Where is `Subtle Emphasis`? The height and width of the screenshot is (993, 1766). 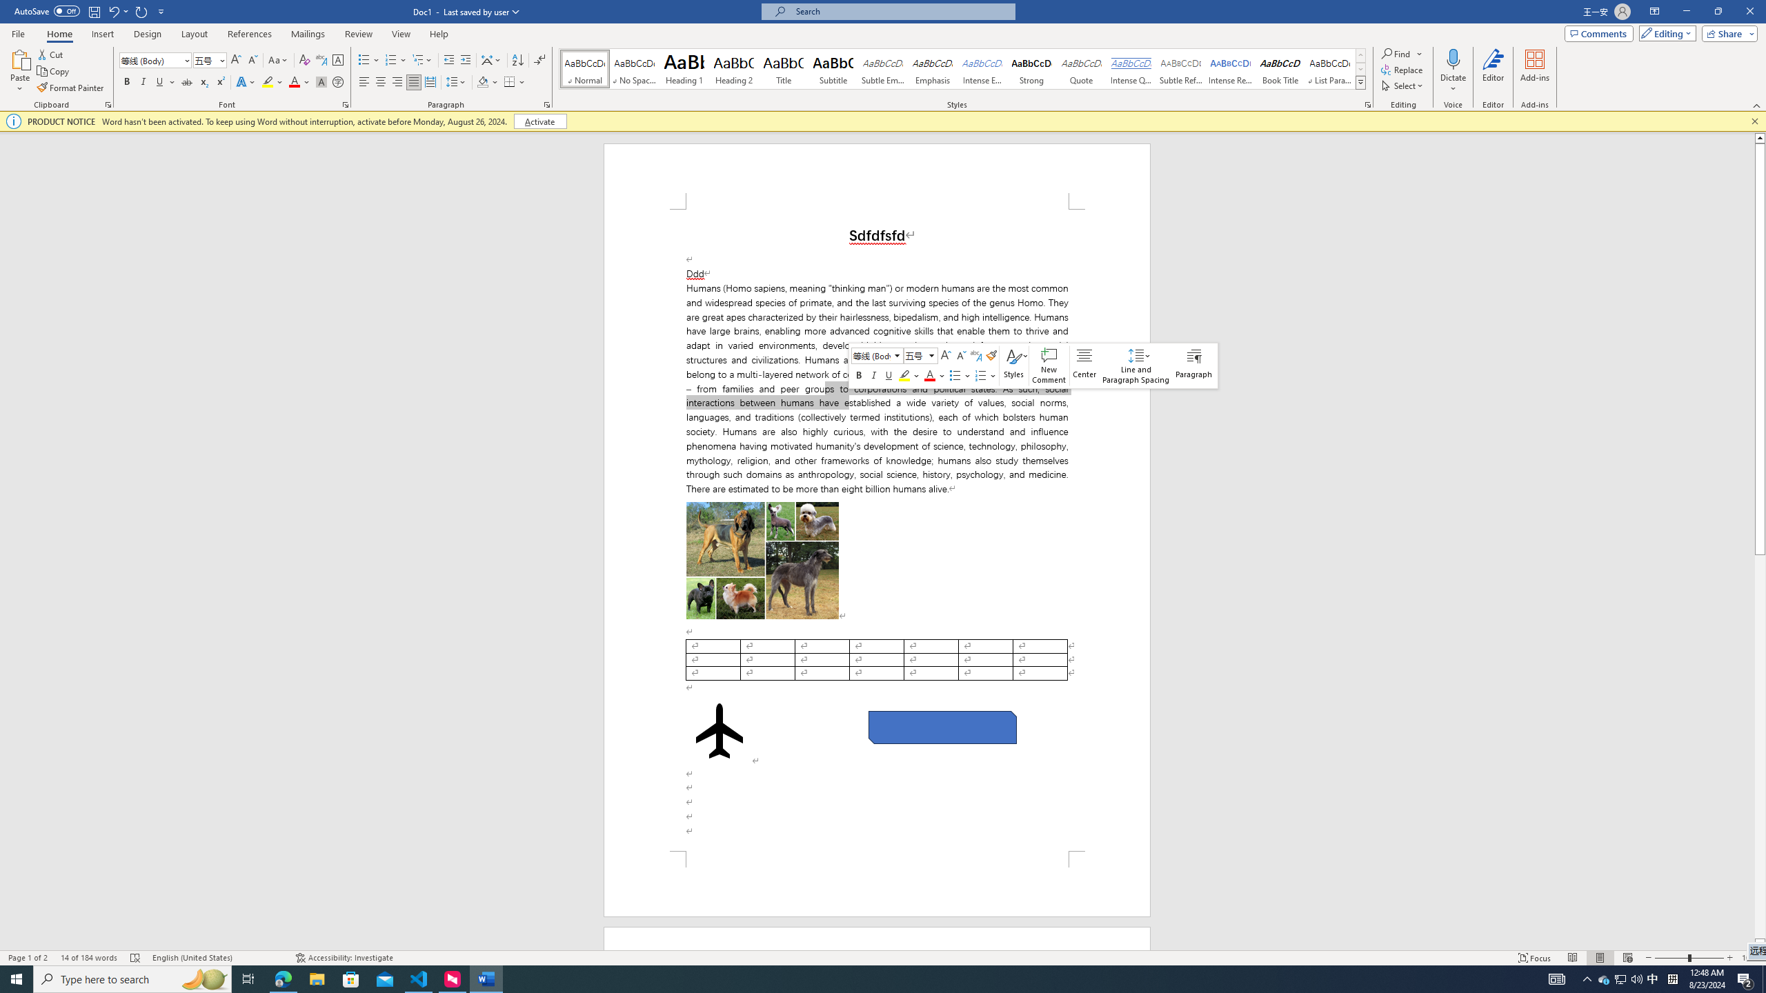 Subtle Emphasis is located at coordinates (883, 69).